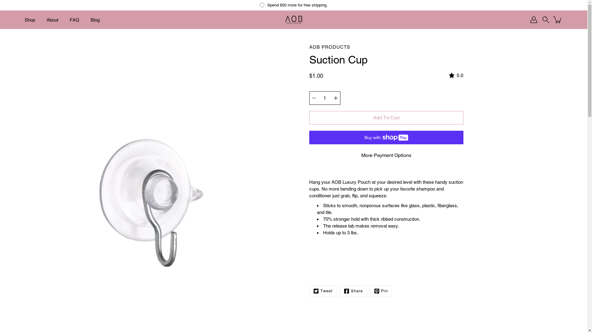 The width and height of the screenshot is (592, 333). What do you see at coordinates (30, 20) in the screenshot?
I see `Shop` at bounding box center [30, 20].